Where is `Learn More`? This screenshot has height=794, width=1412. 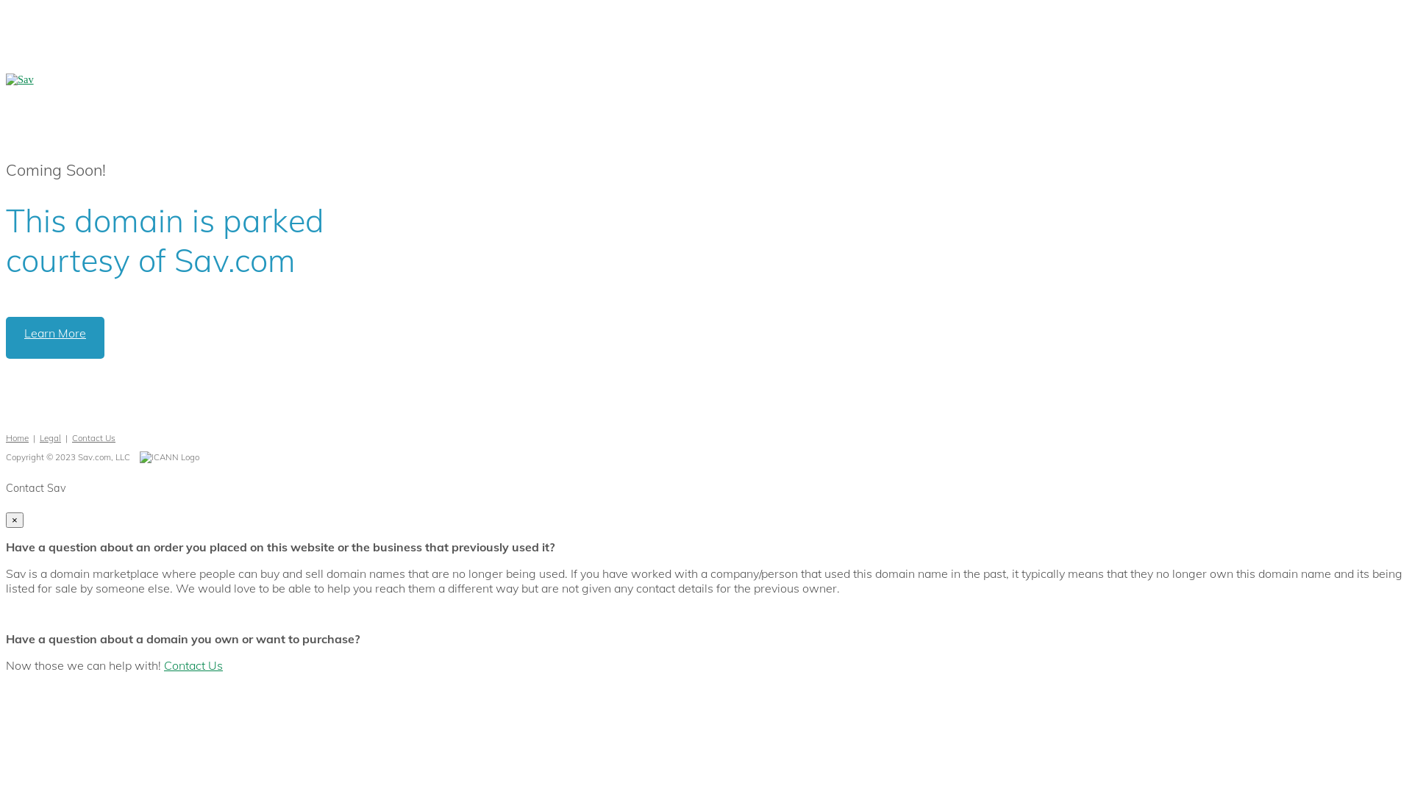
Learn More is located at coordinates (55, 338).